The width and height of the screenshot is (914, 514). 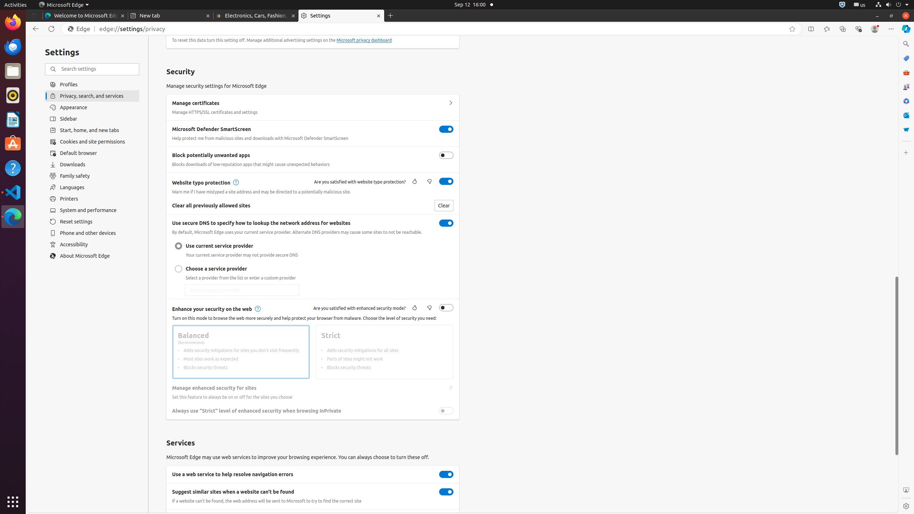 What do you see at coordinates (92, 96) in the screenshot?
I see `Privacy, search, and services` at bounding box center [92, 96].